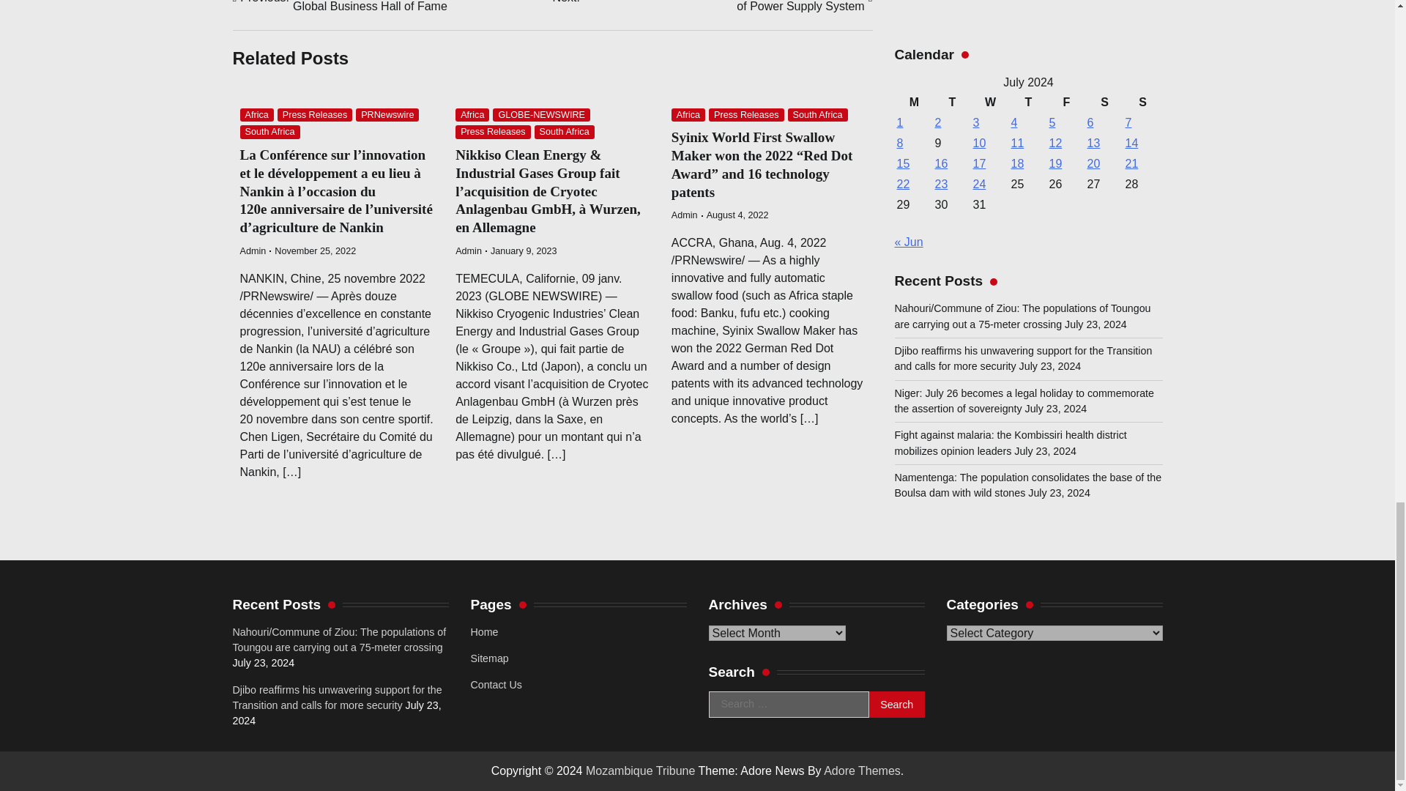 Image resolution: width=1406 pixels, height=791 pixels. What do you see at coordinates (564, 132) in the screenshot?
I see `South Africa` at bounding box center [564, 132].